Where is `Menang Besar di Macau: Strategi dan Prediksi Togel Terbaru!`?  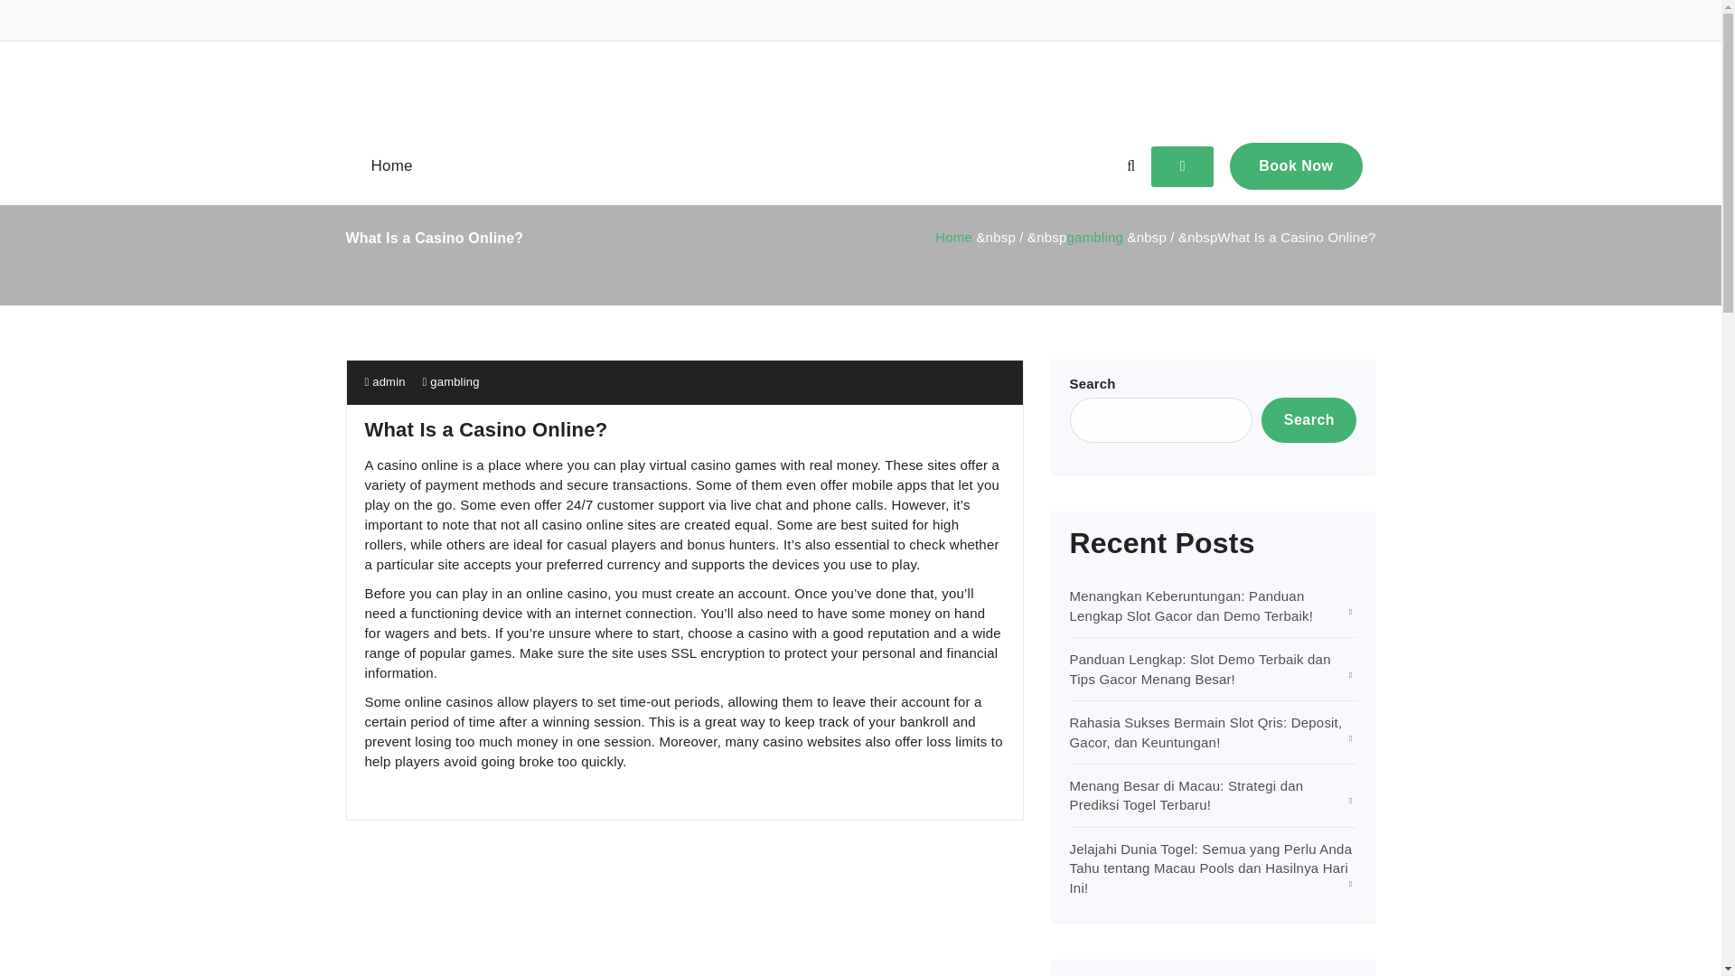
Menang Besar di Macau: Strategi dan Prediksi Togel Terbaru! is located at coordinates (1187, 794).